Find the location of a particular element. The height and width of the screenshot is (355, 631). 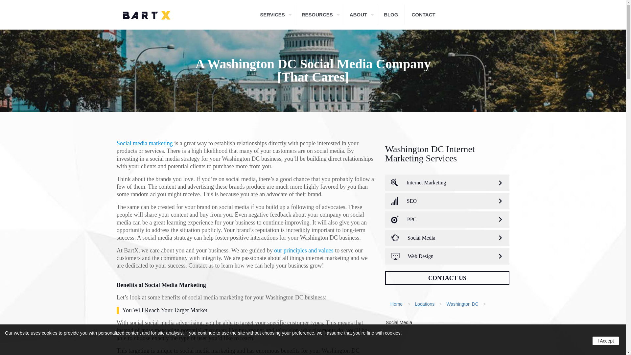

BartX is located at coordinates (147, 14).